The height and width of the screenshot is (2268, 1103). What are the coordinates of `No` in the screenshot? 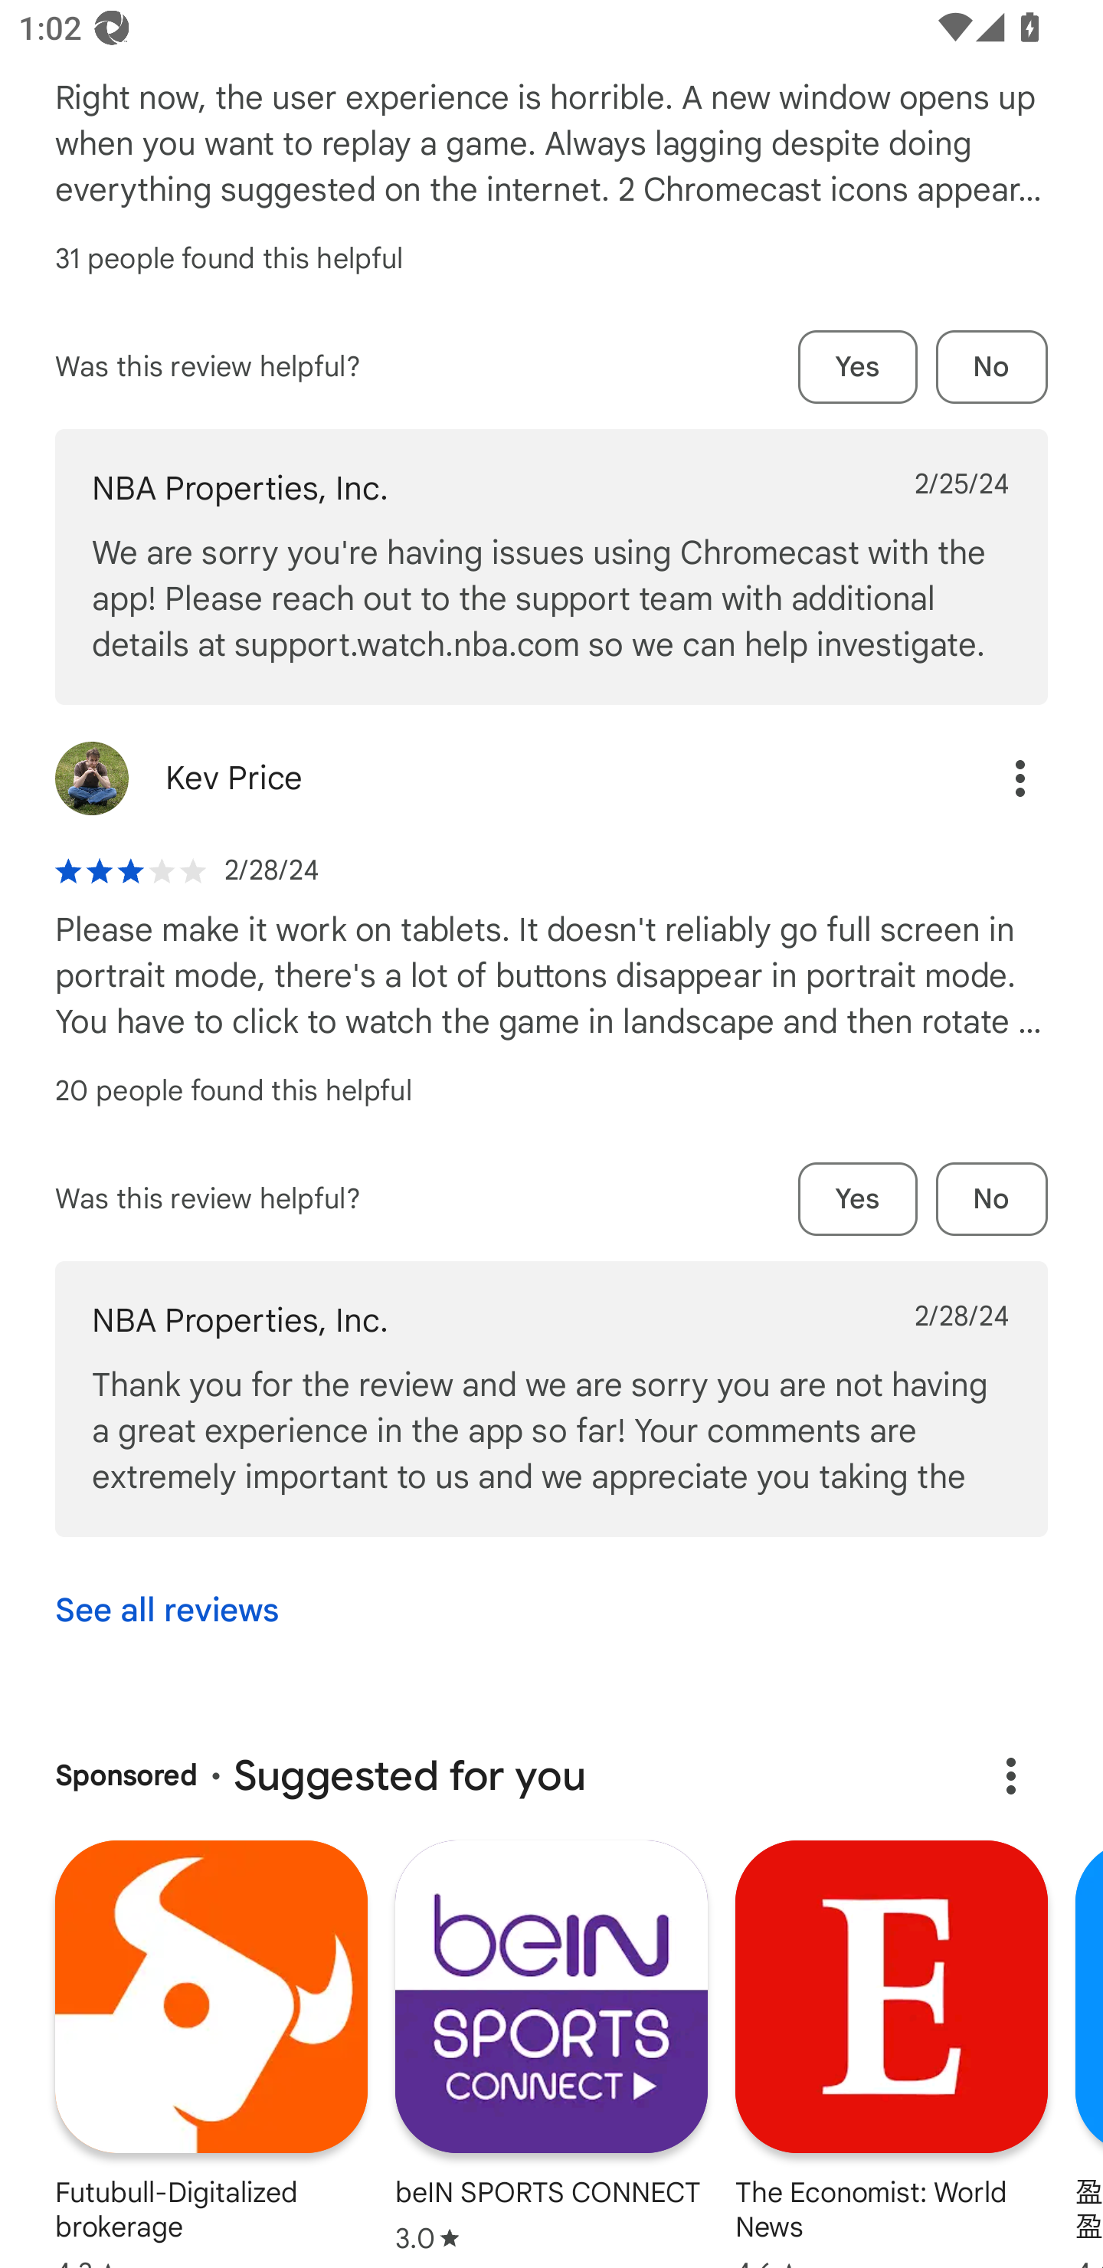 It's located at (992, 367).